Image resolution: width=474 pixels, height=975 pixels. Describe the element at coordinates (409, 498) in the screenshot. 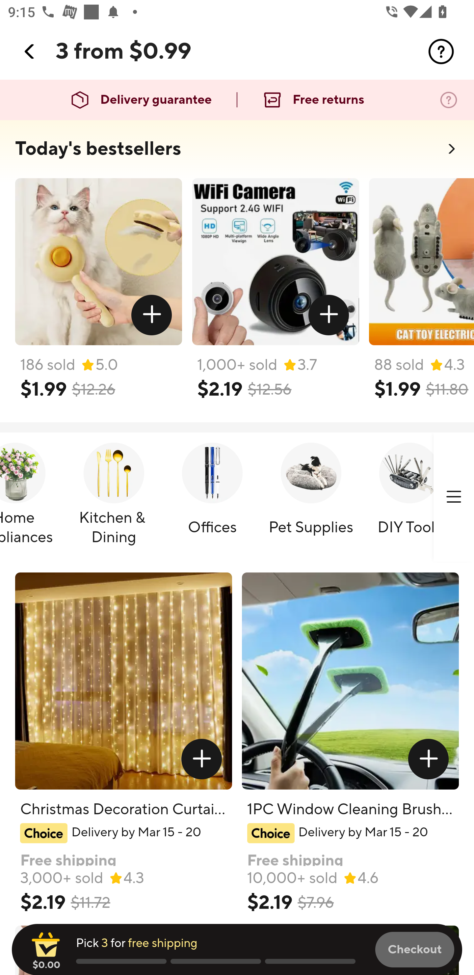

I see `300x300.png_ DIY Tools` at that location.